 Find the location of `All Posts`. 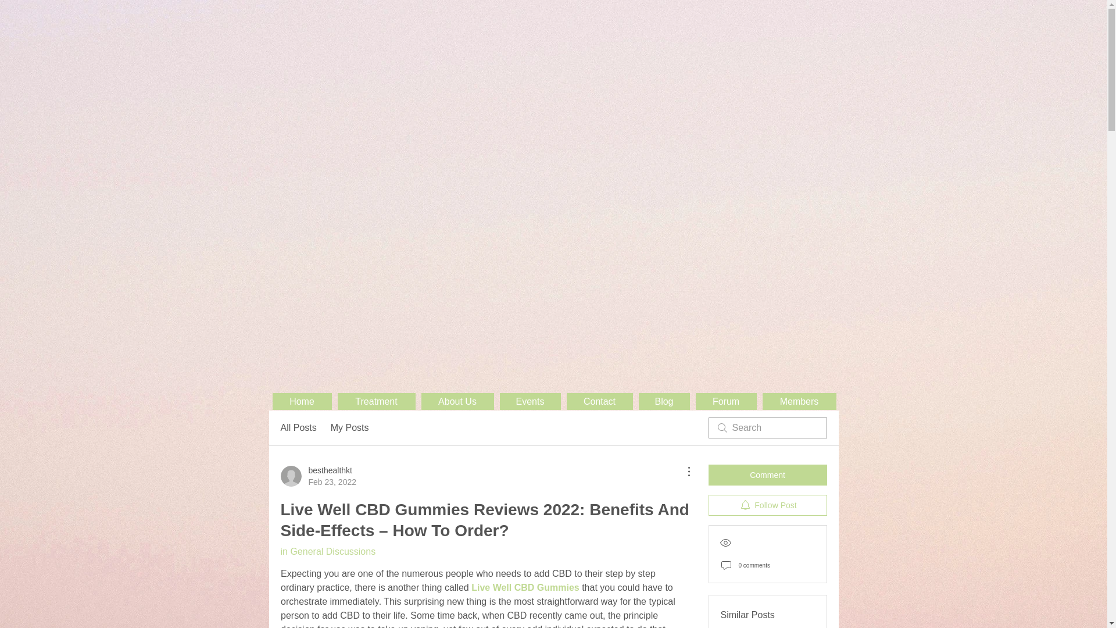

All Posts is located at coordinates (317, 476).